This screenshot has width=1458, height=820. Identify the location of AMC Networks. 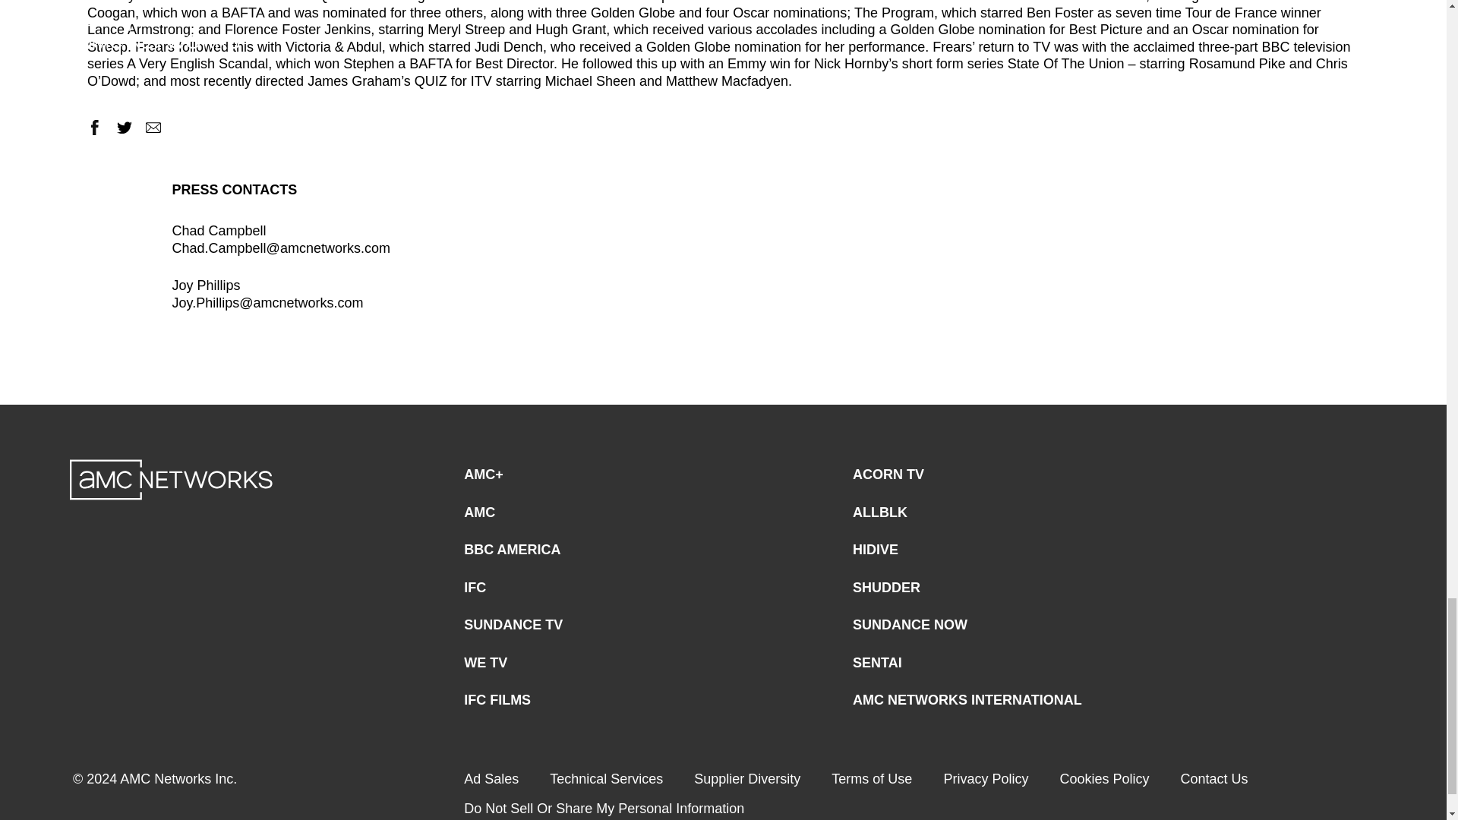
(172, 479).